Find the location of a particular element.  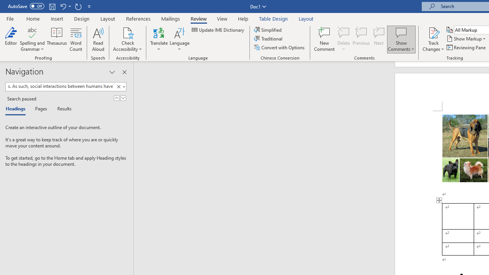

Clear is located at coordinates (120, 87).